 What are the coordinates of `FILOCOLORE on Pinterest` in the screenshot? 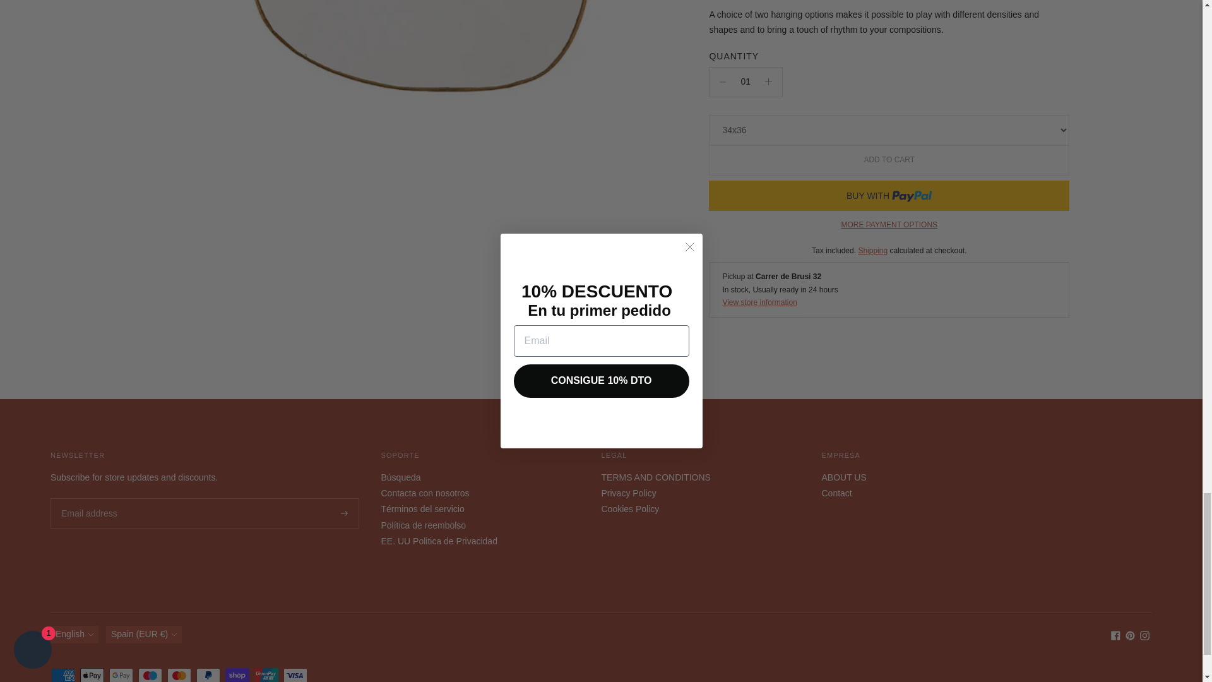 It's located at (1130, 637).